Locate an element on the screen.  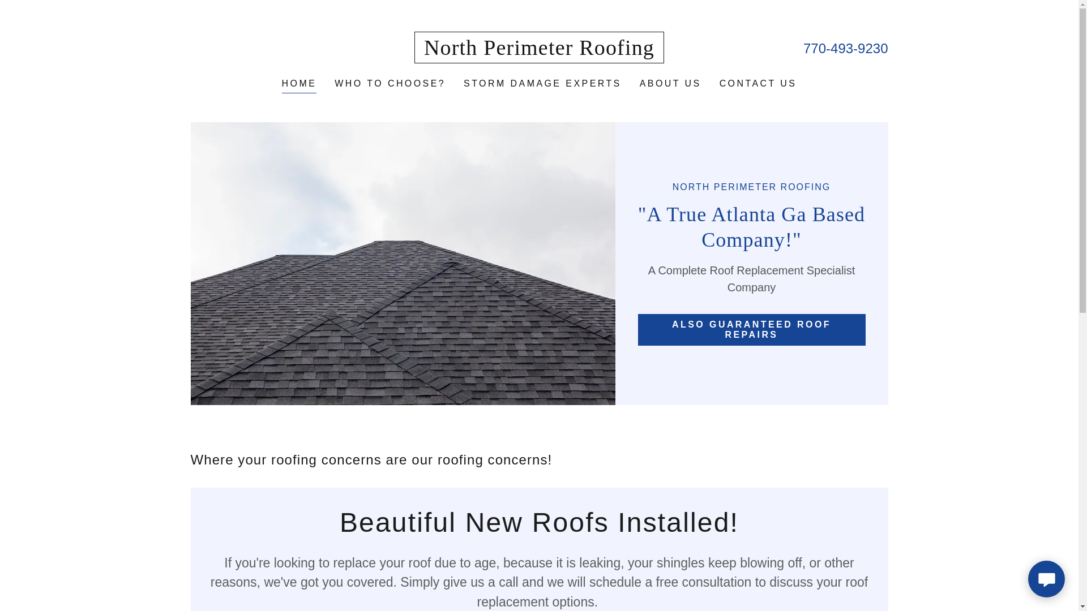
CONTACT US is located at coordinates (758, 84).